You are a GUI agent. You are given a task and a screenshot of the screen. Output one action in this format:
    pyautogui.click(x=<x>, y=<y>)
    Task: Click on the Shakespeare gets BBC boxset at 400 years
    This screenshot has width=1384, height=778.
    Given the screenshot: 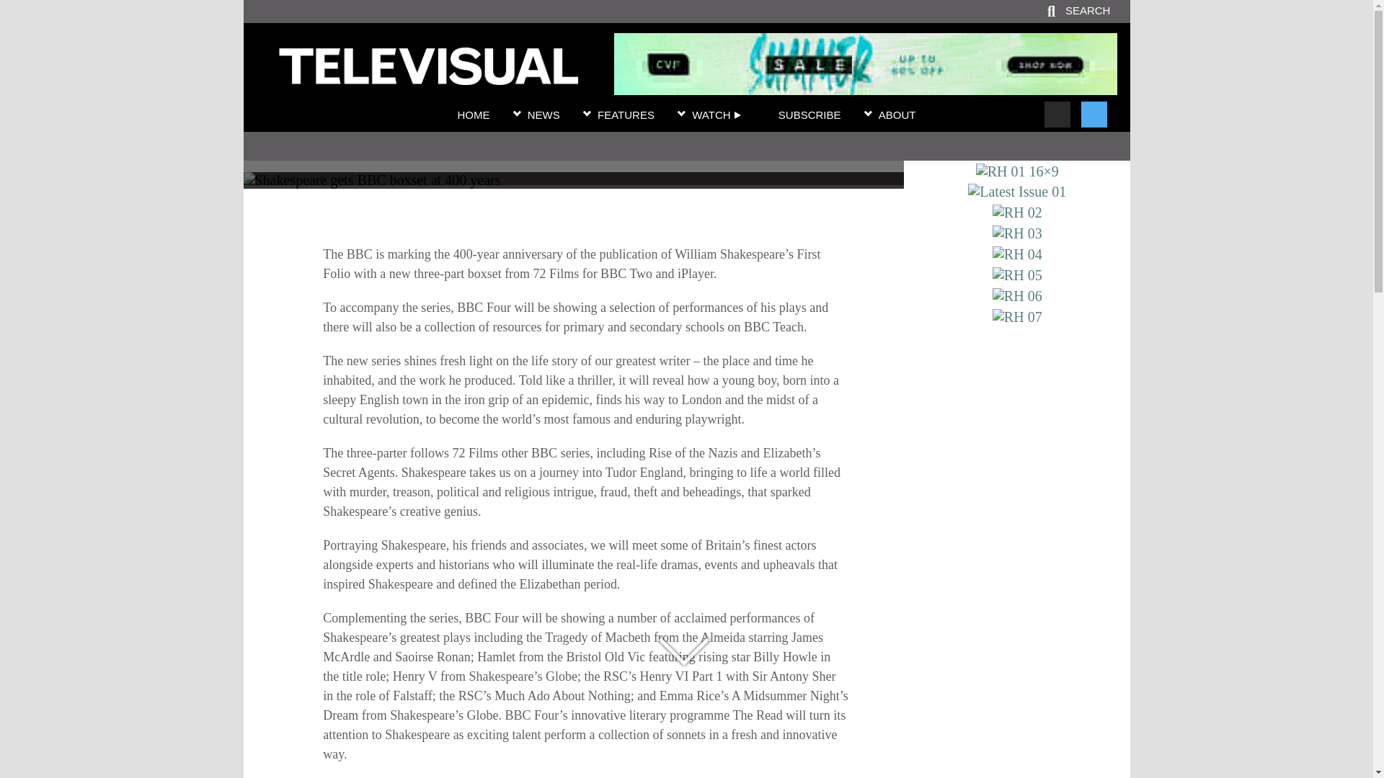 What is the action you would take?
    pyautogui.click(x=573, y=152)
    